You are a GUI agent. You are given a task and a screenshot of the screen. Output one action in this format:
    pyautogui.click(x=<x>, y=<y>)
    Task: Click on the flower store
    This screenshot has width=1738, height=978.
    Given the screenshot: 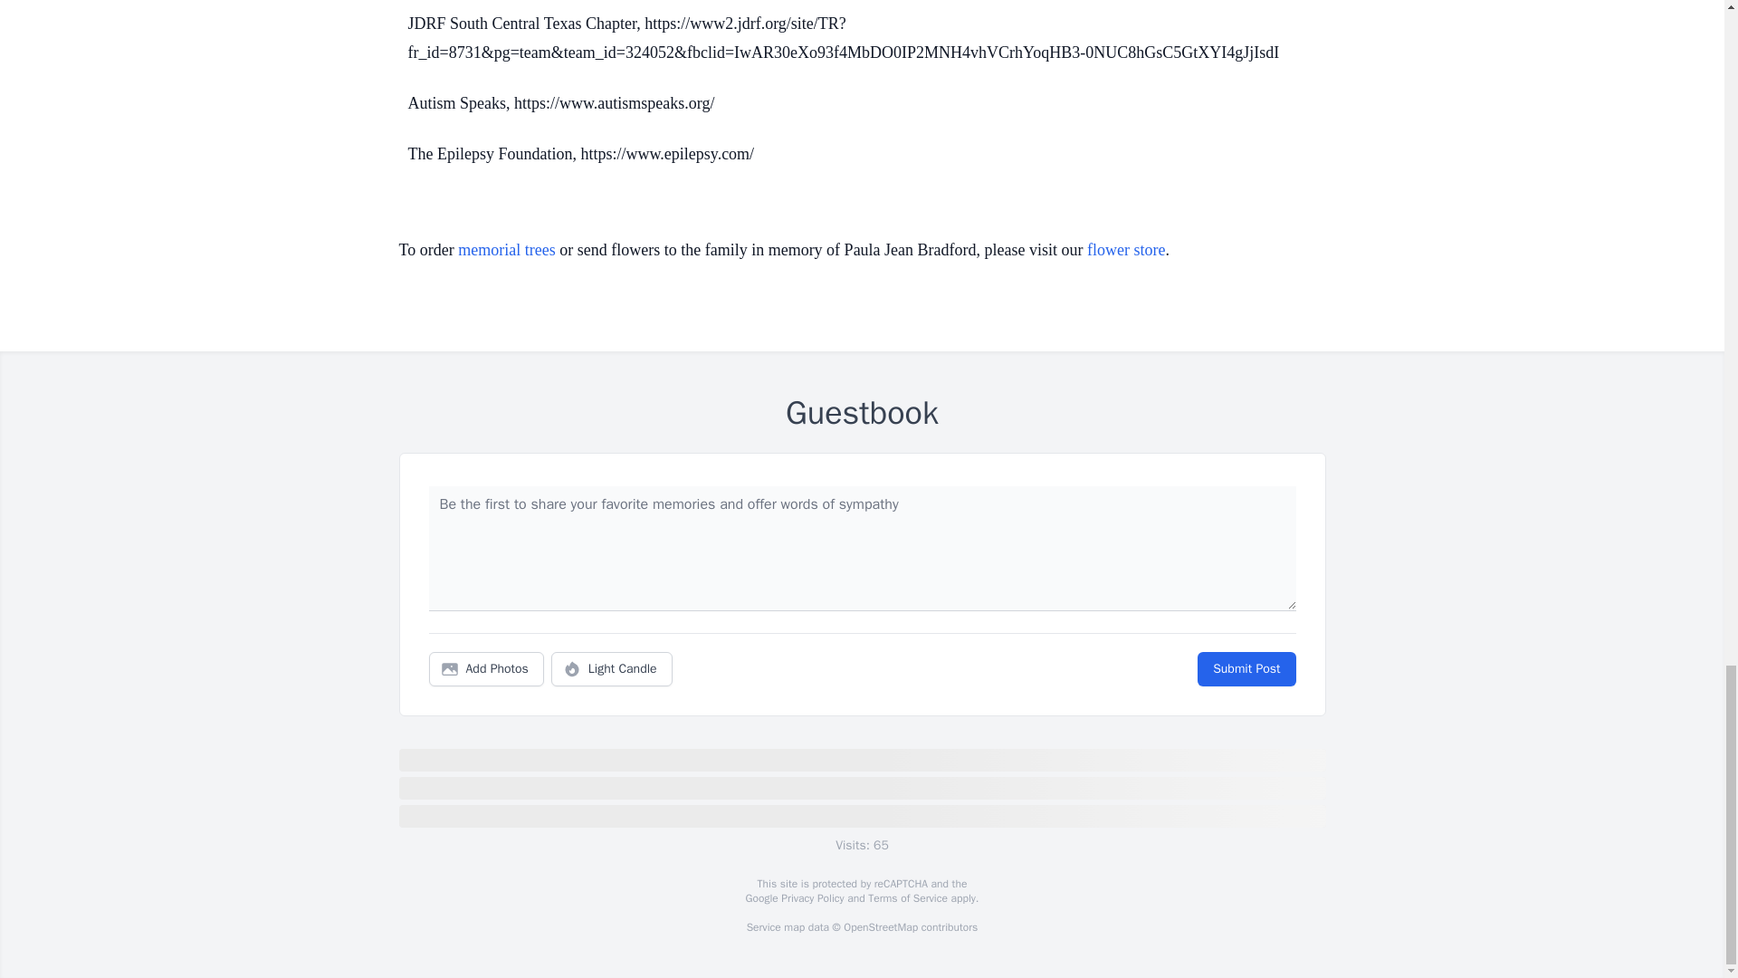 What is the action you would take?
    pyautogui.click(x=1126, y=250)
    